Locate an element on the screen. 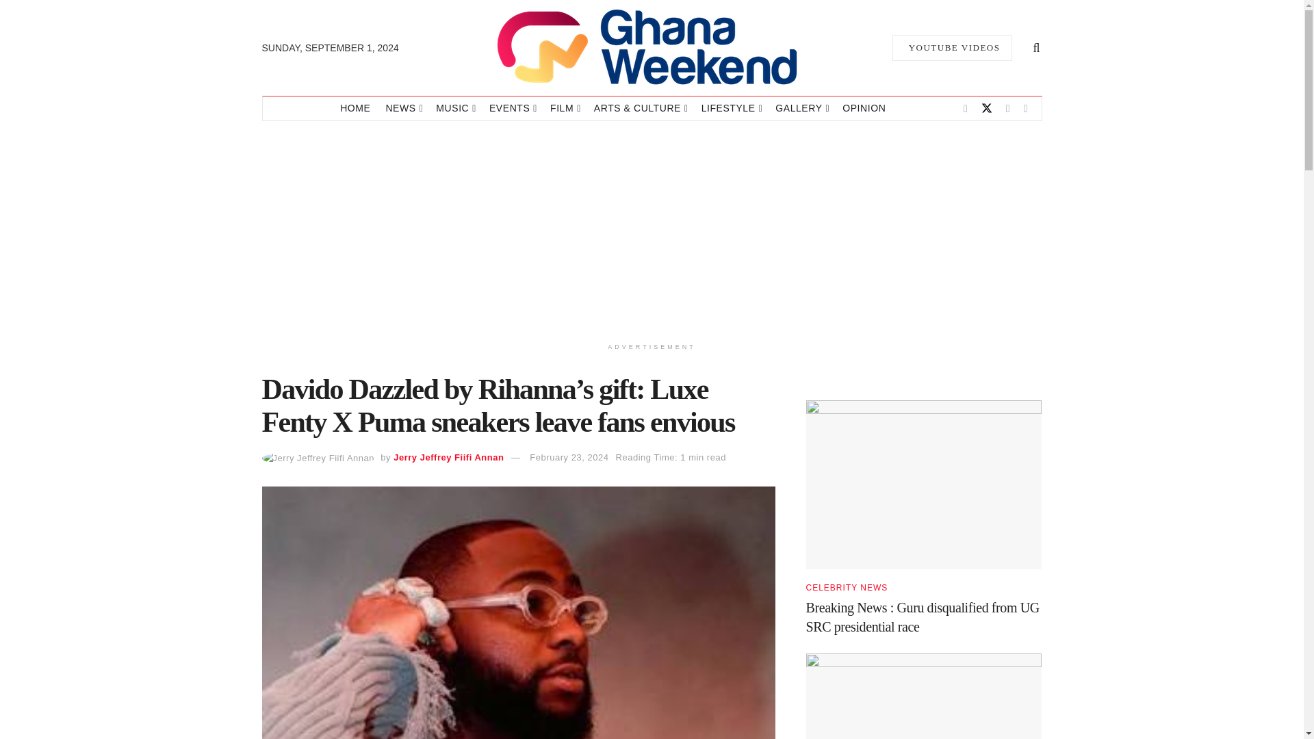 This screenshot has width=1314, height=739. GALLERY is located at coordinates (801, 108).